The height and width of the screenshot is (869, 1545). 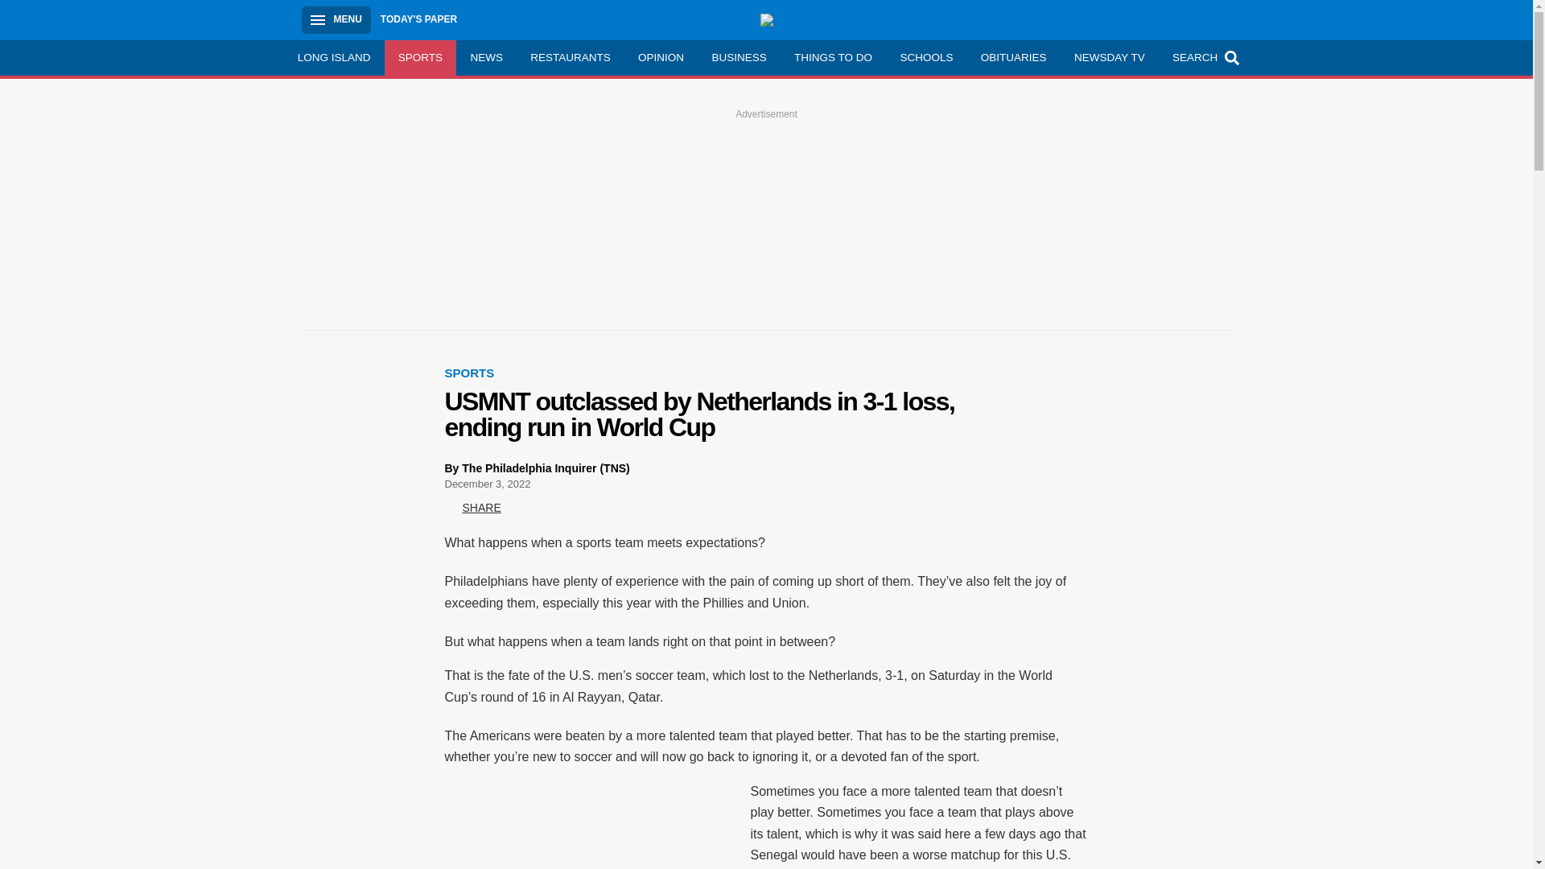 What do you see at coordinates (336, 19) in the screenshot?
I see `MENU` at bounding box center [336, 19].